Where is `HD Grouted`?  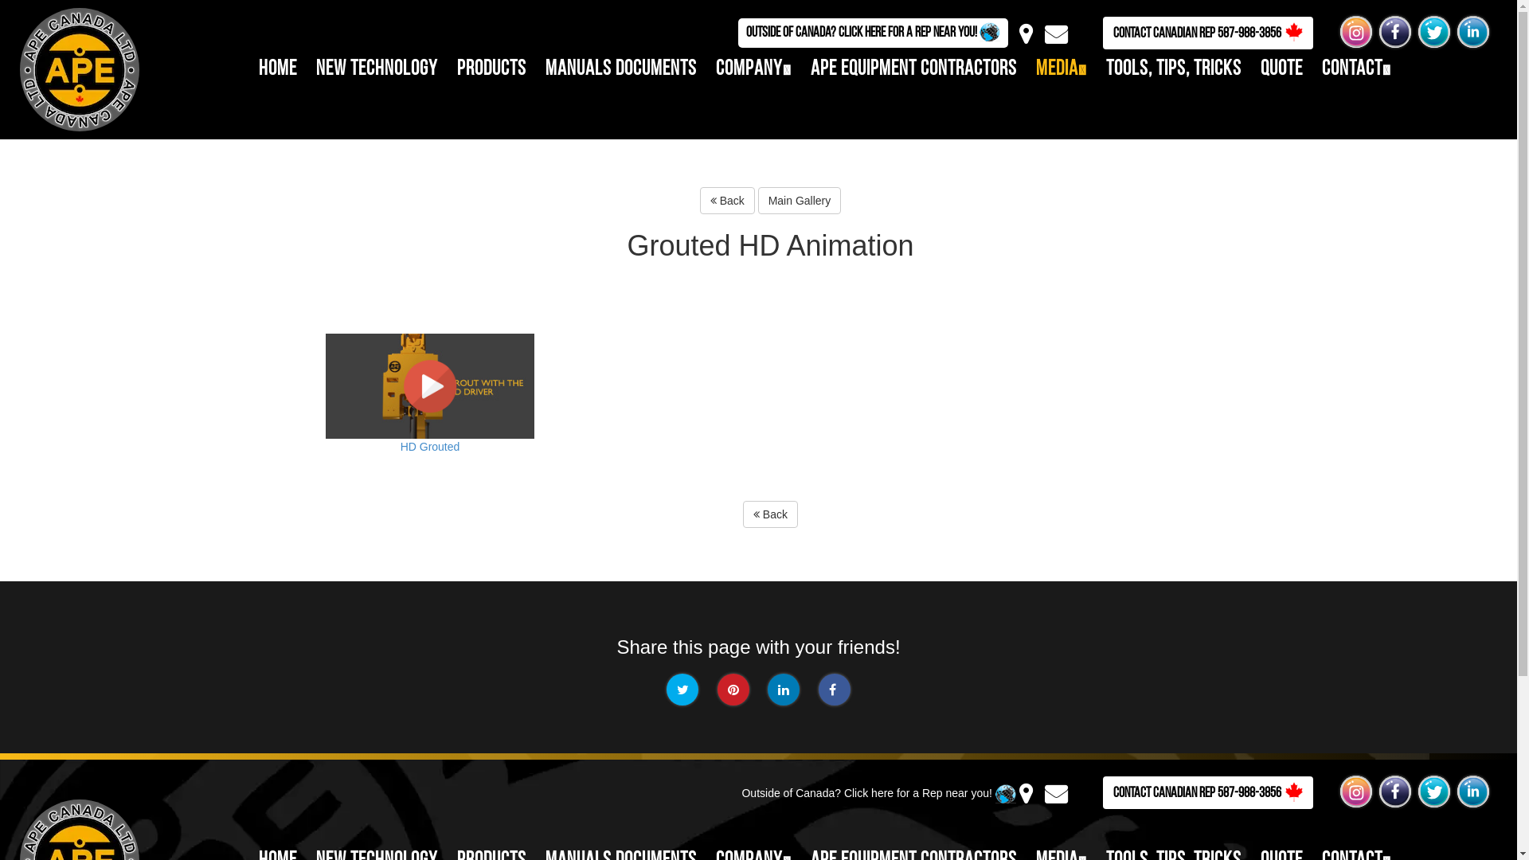
HD Grouted is located at coordinates (430, 413).